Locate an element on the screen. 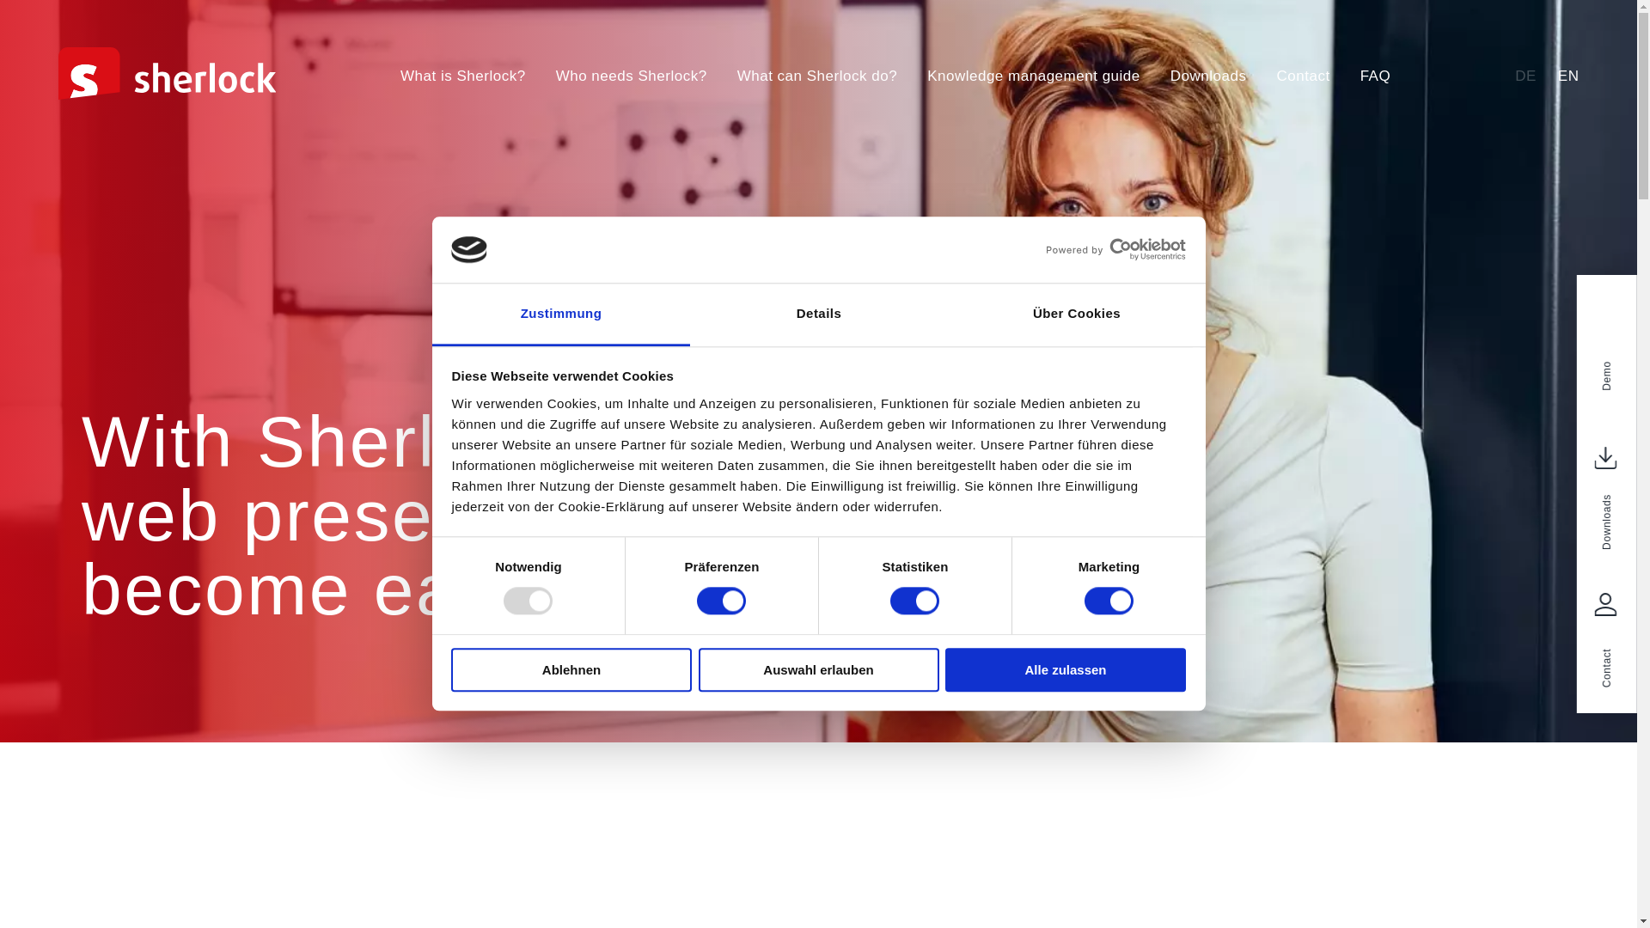 Image resolution: width=1650 pixels, height=928 pixels. Zustimmung is located at coordinates (560, 314).